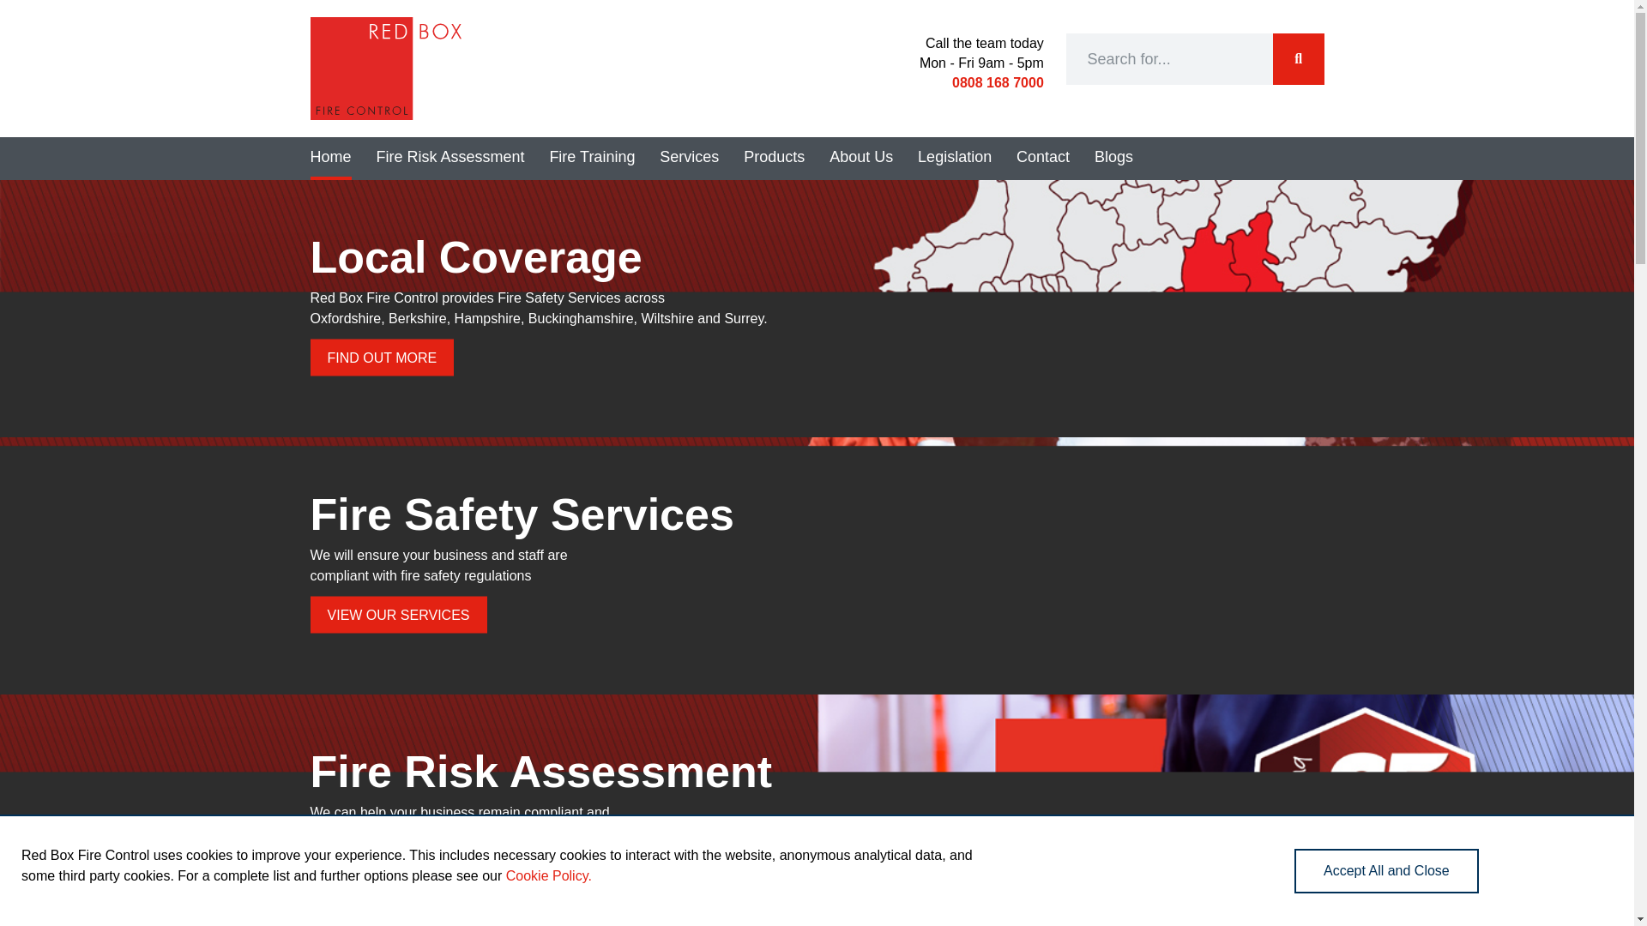  Describe the element at coordinates (1299, 58) in the screenshot. I see `Go` at that location.